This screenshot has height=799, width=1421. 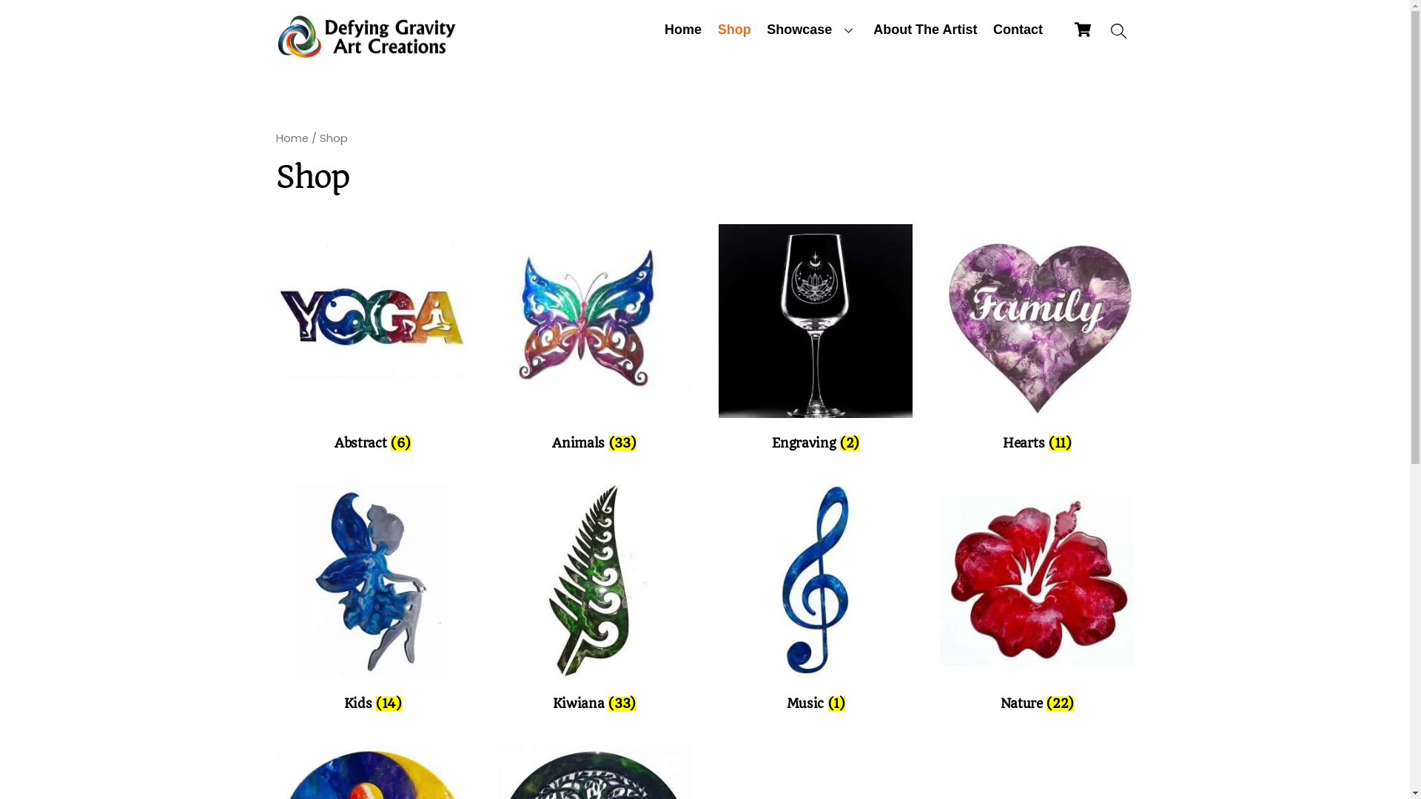 What do you see at coordinates (816, 340) in the screenshot?
I see `Engraving (2)` at bounding box center [816, 340].